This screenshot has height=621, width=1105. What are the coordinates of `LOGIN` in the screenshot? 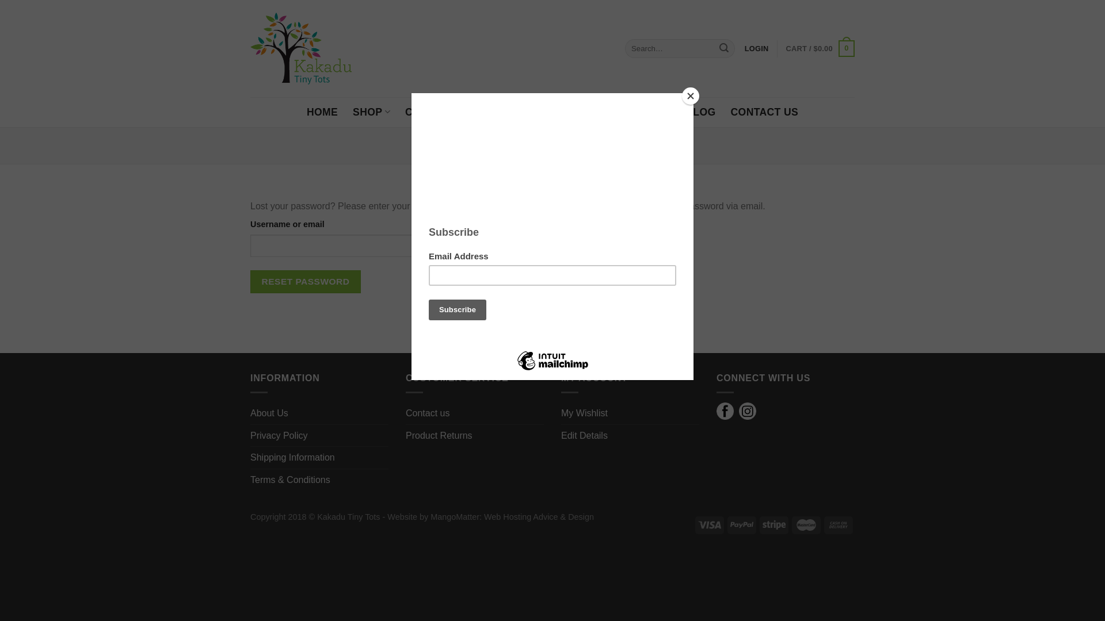 It's located at (757, 48).